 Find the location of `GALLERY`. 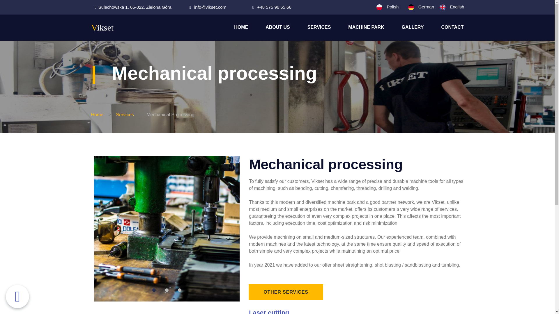

GALLERY is located at coordinates (413, 28).